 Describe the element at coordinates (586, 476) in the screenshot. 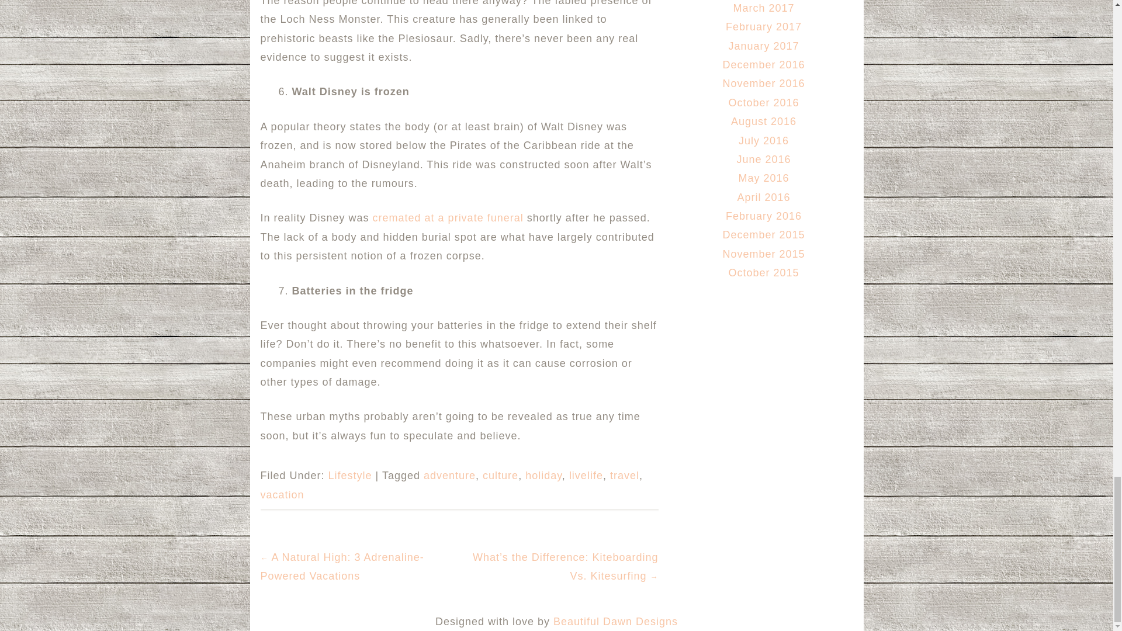

I see `livelife` at that location.